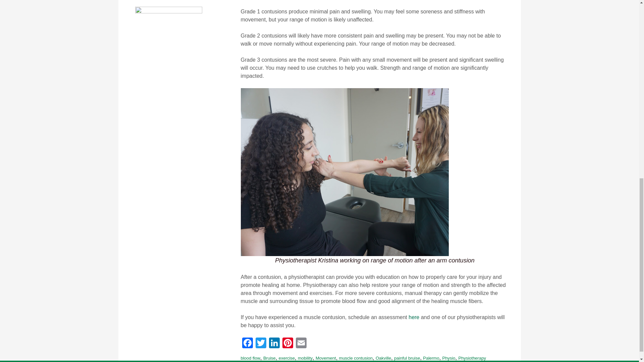 Image resolution: width=644 pixels, height=362 pixels. Describe the element at coordinates (431, 358) in the screenshot. I see `Palermo` at that location.